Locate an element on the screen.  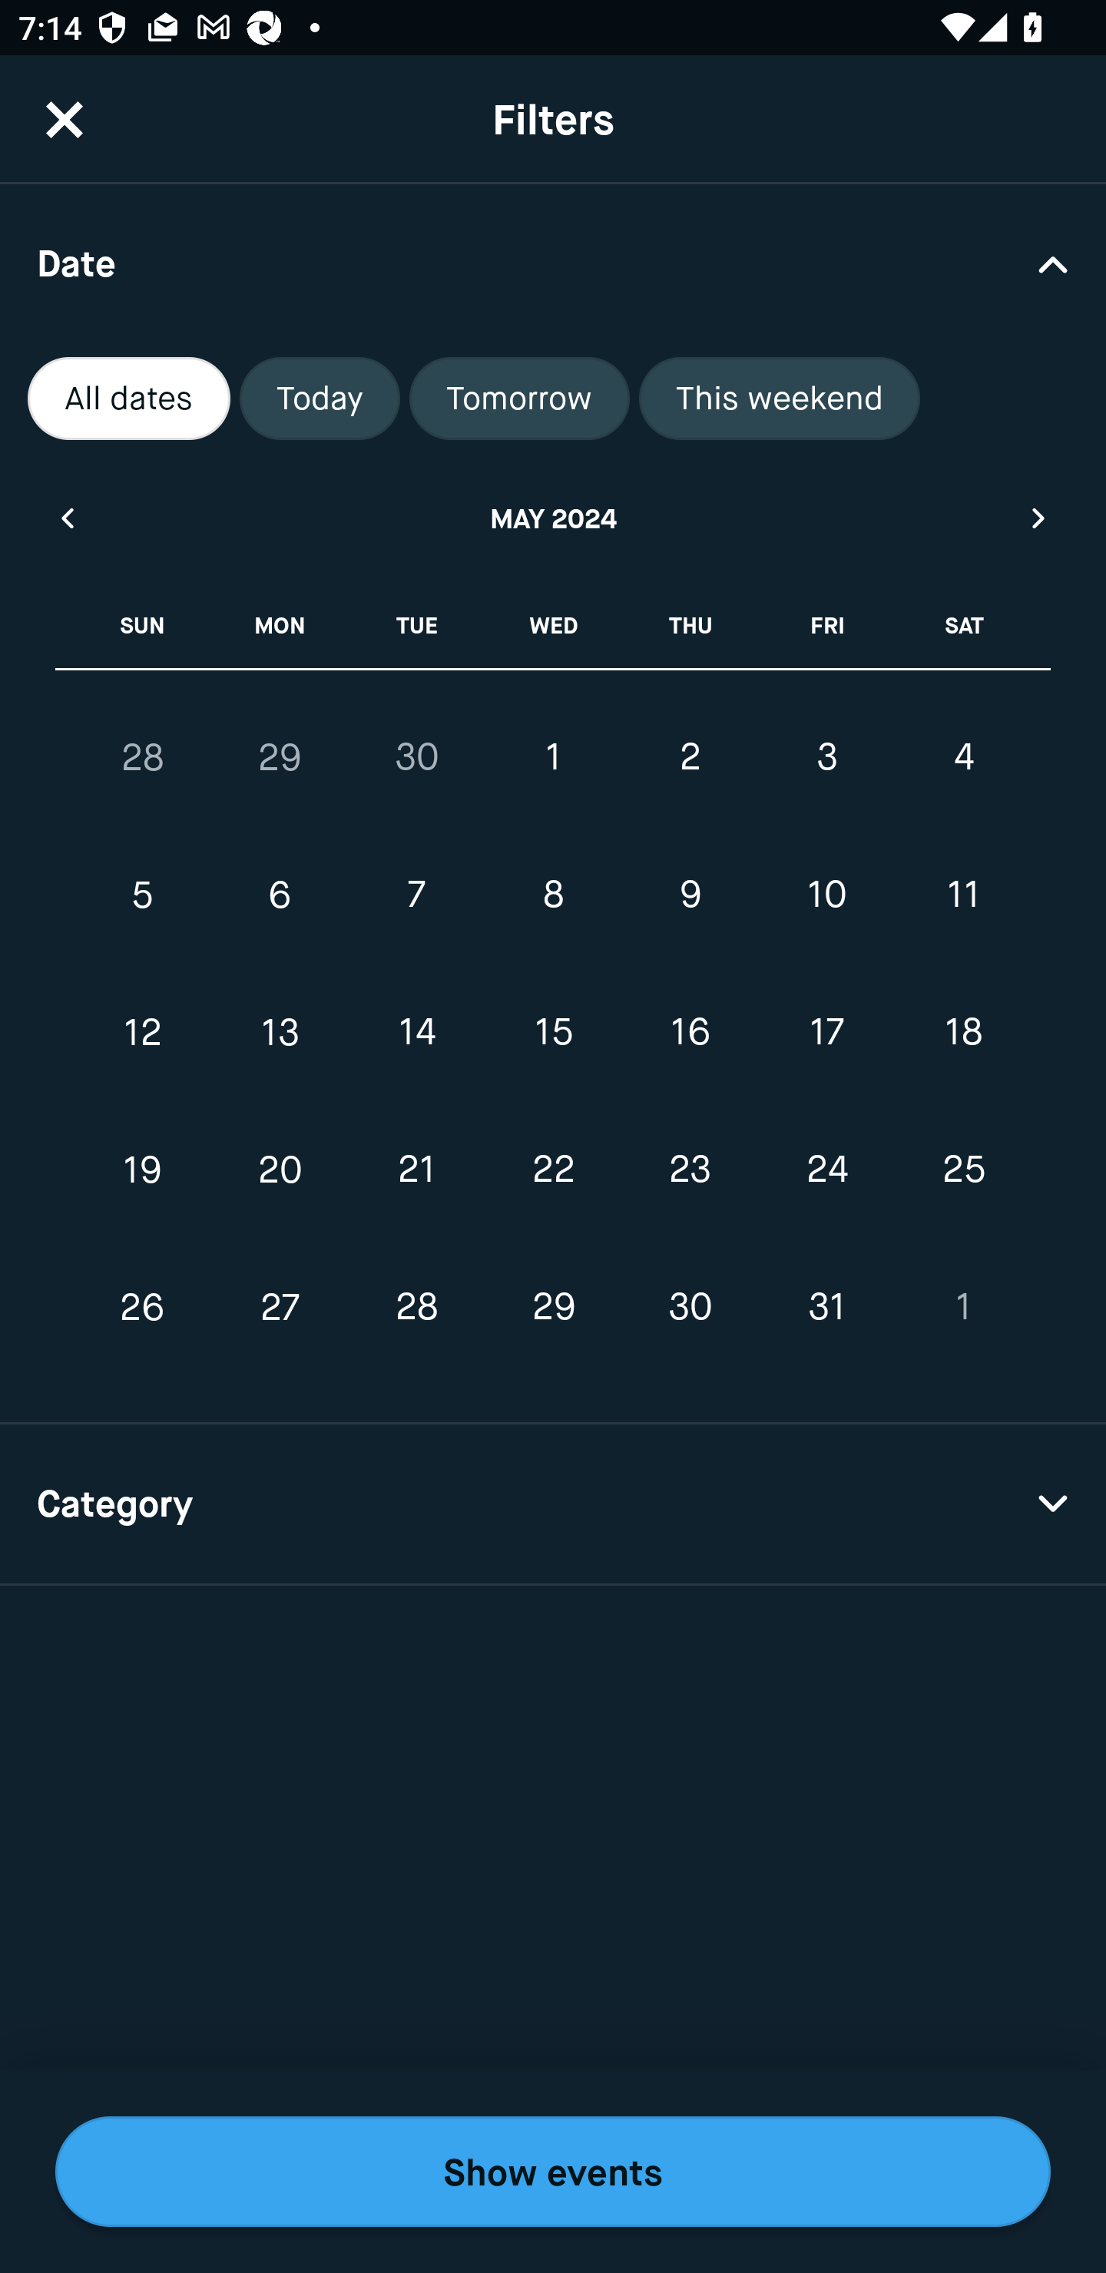
6 is located at coordinates (280, 895).